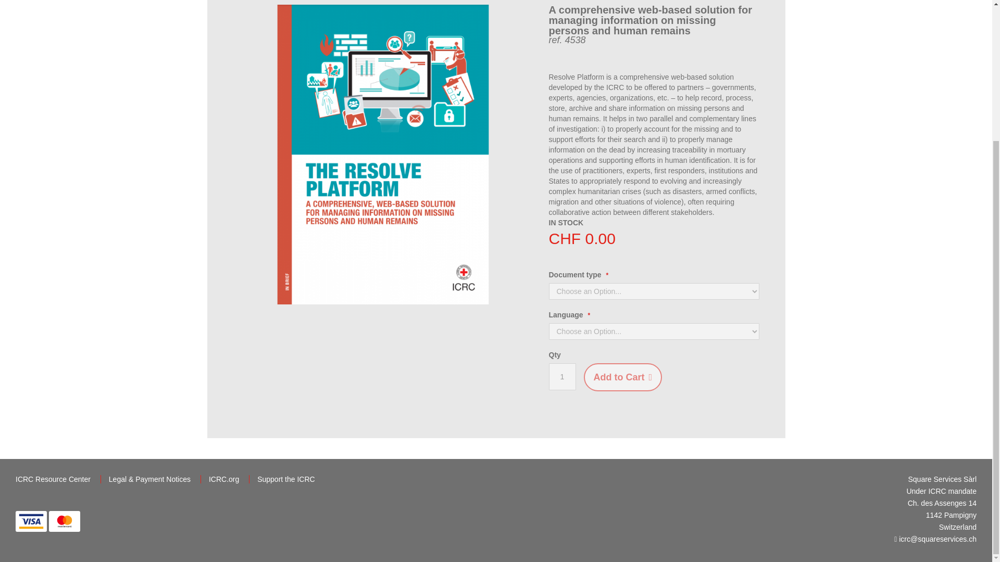  I want to click on ICRC Resource Center, so click(54, 479).